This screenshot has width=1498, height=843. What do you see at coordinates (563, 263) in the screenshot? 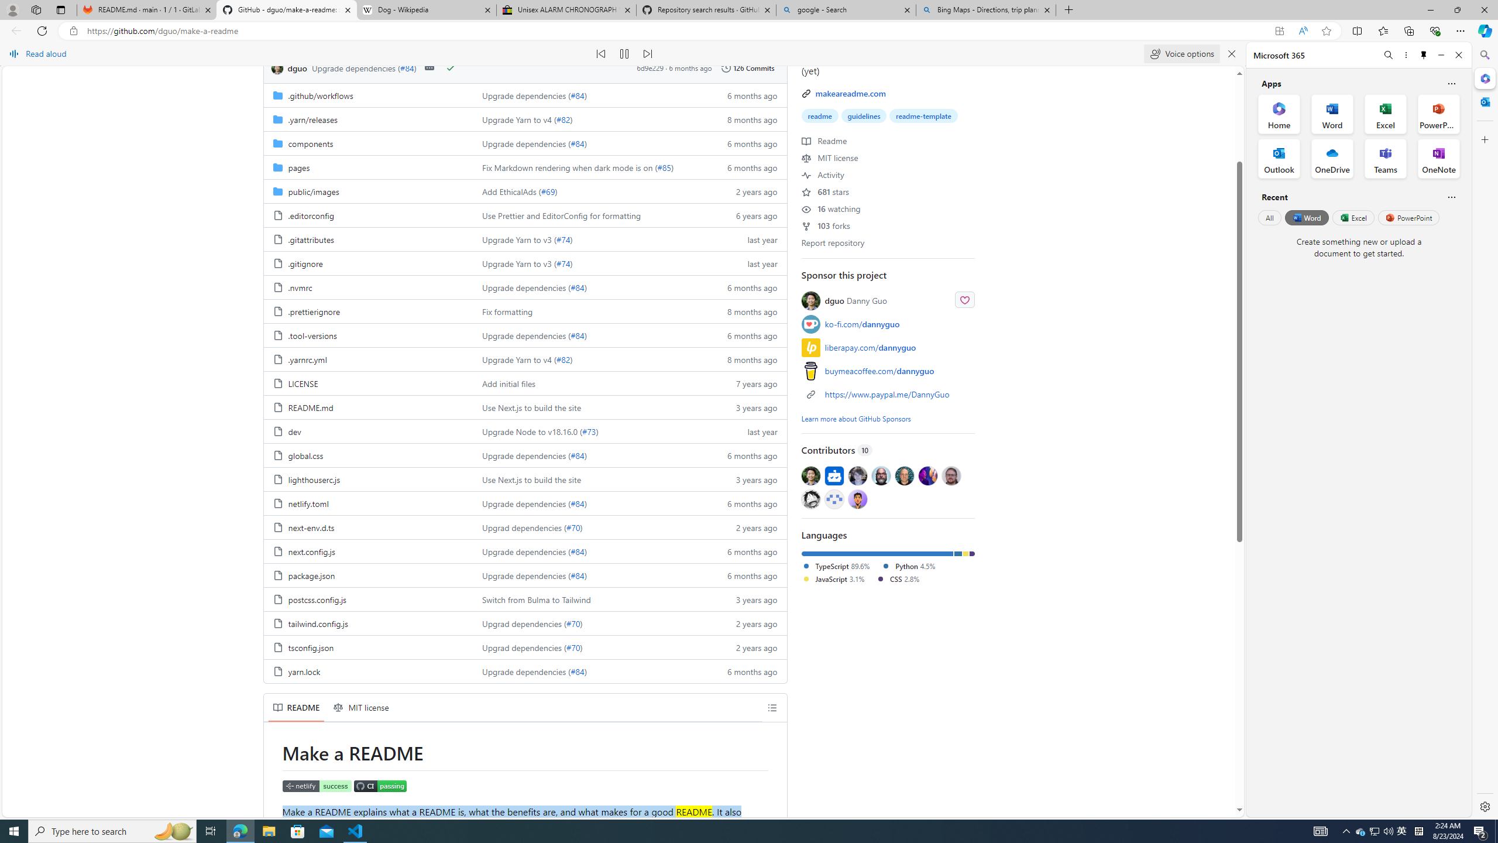
I see `#74` at bounding box center [563, 263].